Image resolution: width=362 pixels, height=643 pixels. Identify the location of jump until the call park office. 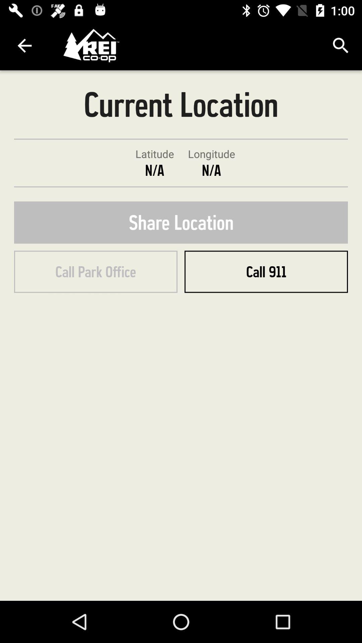
(96, 272).